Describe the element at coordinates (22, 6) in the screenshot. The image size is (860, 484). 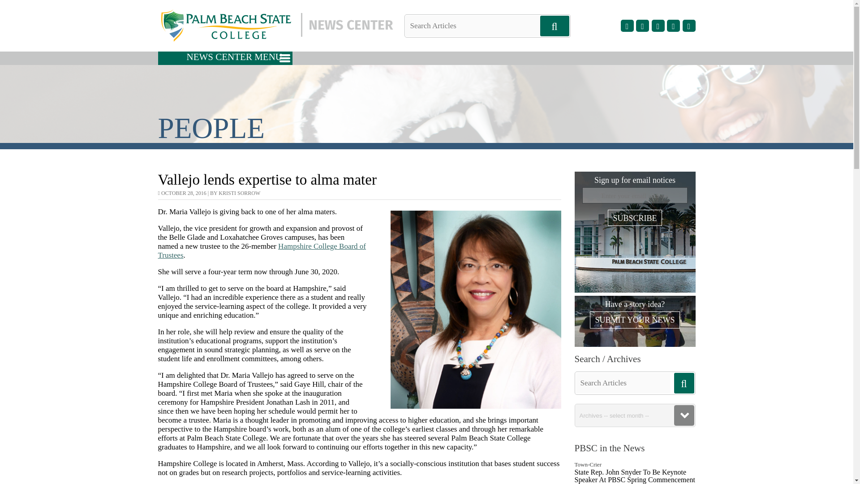
I see `Search` at that location.